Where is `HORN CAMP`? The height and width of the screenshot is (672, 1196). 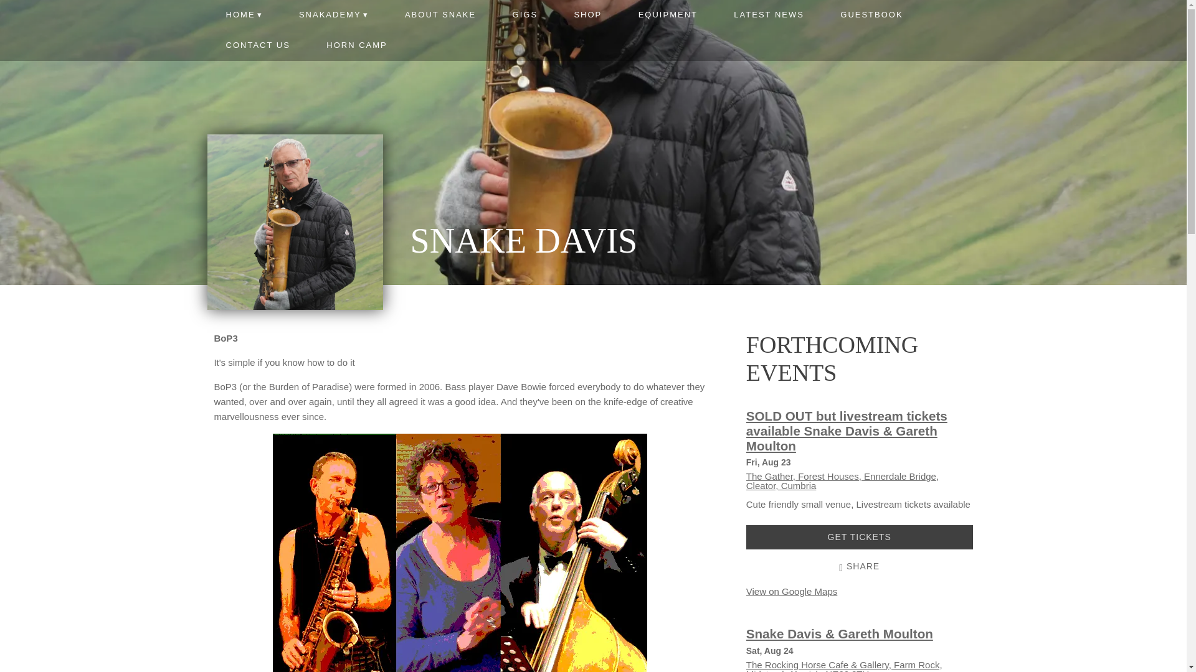
HORN CAMP is located at coordinates (356, 45).